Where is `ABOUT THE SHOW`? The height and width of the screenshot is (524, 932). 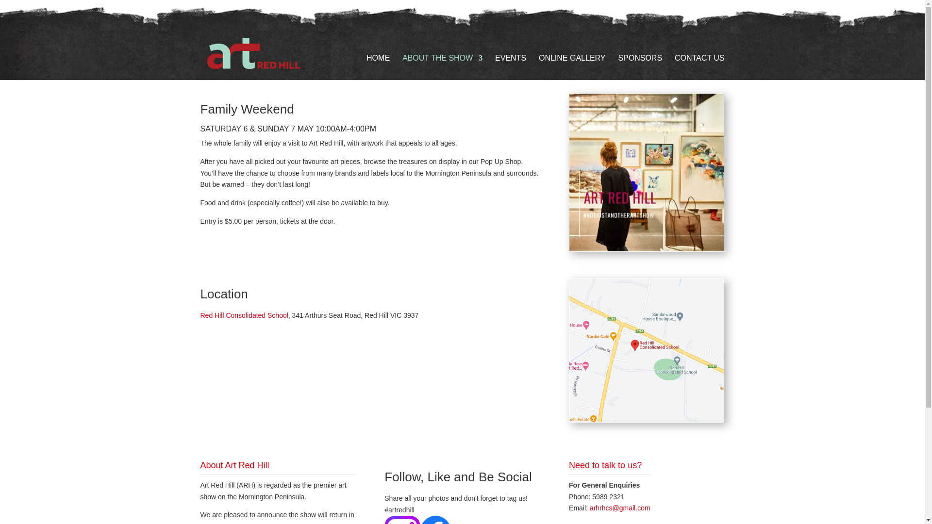
ABOUT THE SHOW is located at coordinates (443, 64).